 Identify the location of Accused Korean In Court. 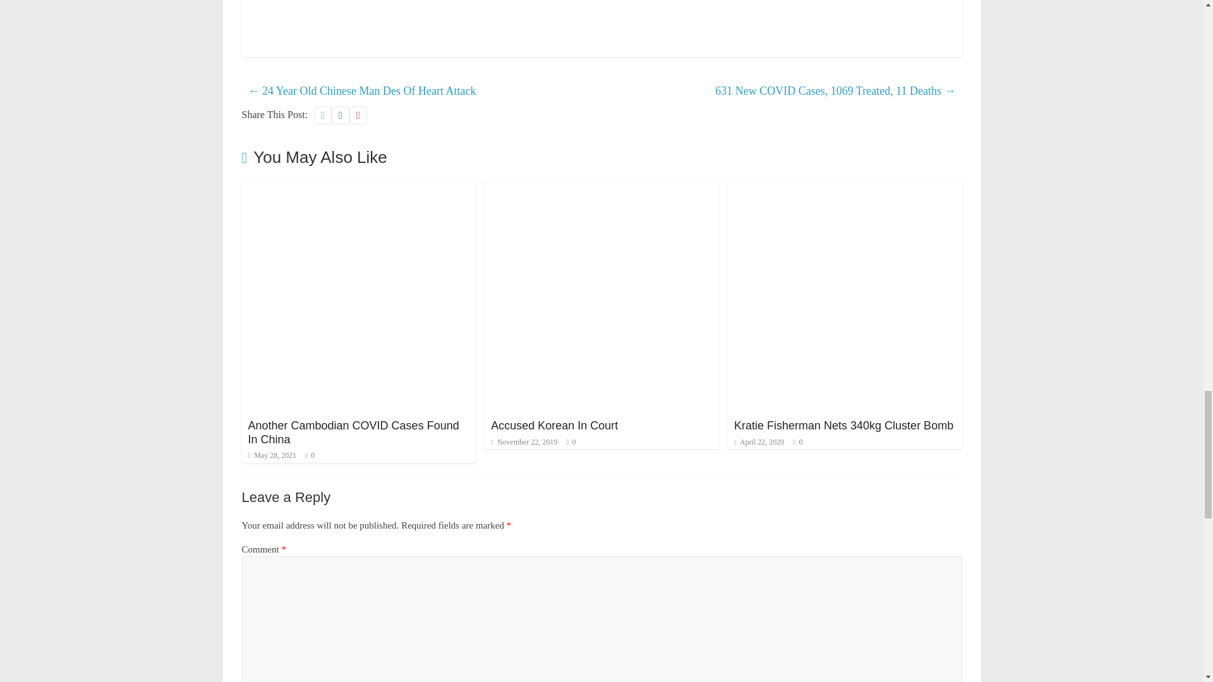
(554, 426).